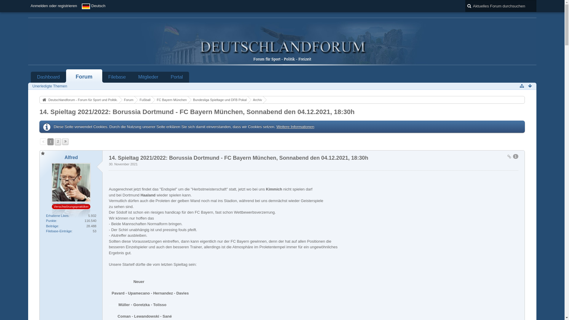 This screenshot has height=320, width=569. Describe the element at coordinates (123, 164) in the screenshot. I see `30. November 2021` at that location.